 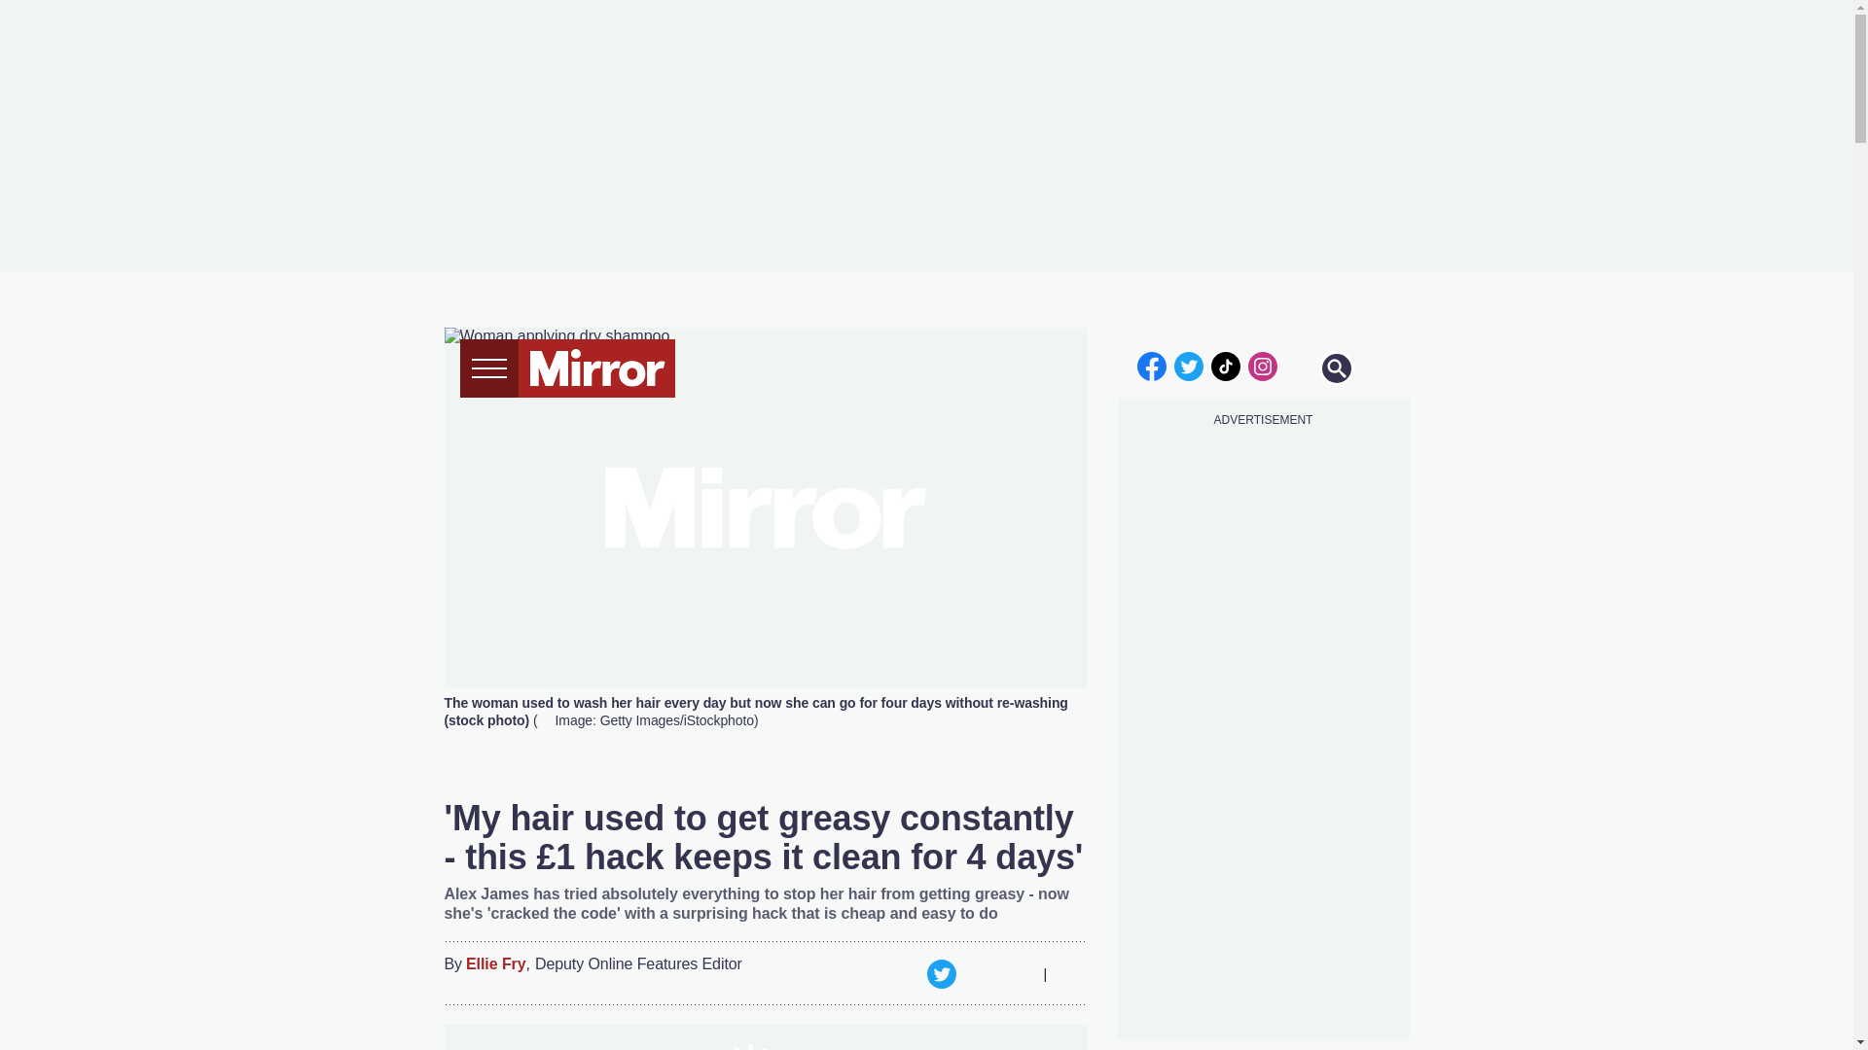 I want to click on instagram, so click(x=1263, y=366).